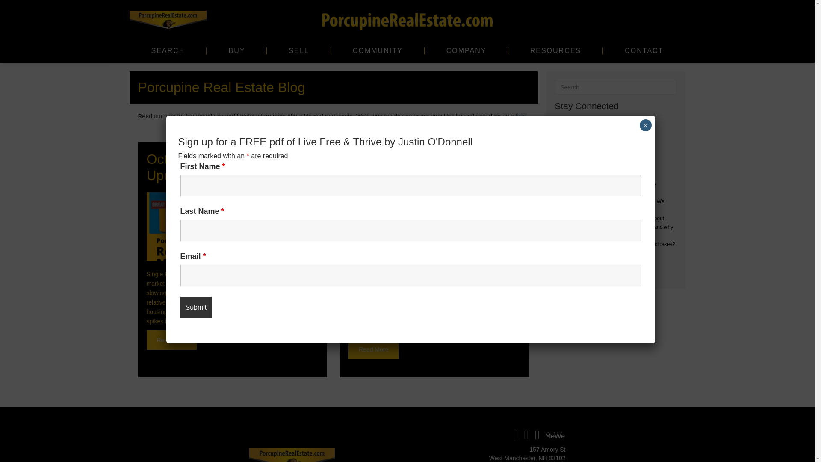  What do you see at coordinates (423, 167) in the screenshot?
I see `Porcupine Real Estate in the News` at bounding box center [423, 167].